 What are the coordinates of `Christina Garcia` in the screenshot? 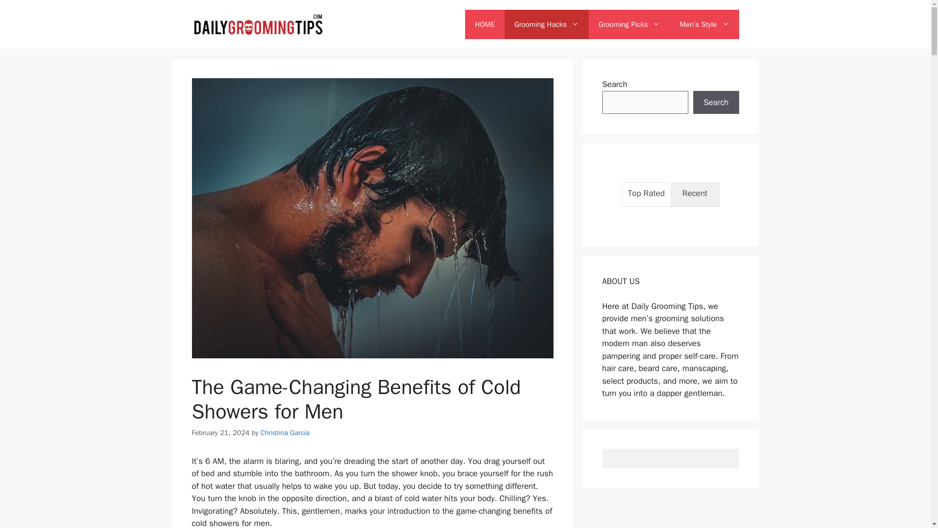 It's located at (285, 432).